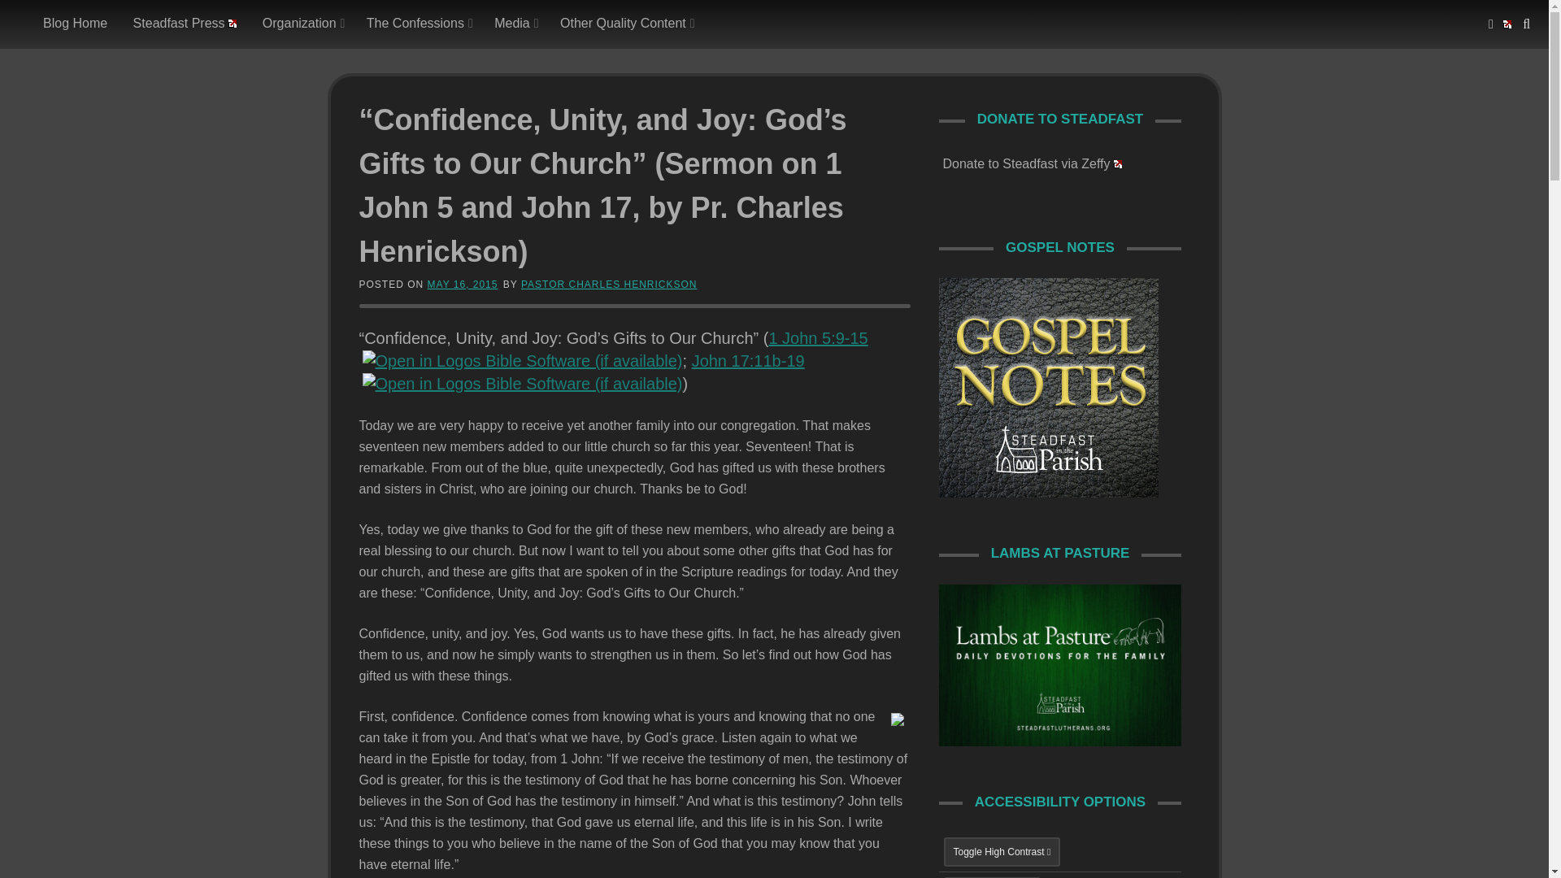 The height and width of the screenshot is (878, 1561). Describe the element at coordinates (624, 24) in the screenshot. I see `Other Quality Content` at that location.